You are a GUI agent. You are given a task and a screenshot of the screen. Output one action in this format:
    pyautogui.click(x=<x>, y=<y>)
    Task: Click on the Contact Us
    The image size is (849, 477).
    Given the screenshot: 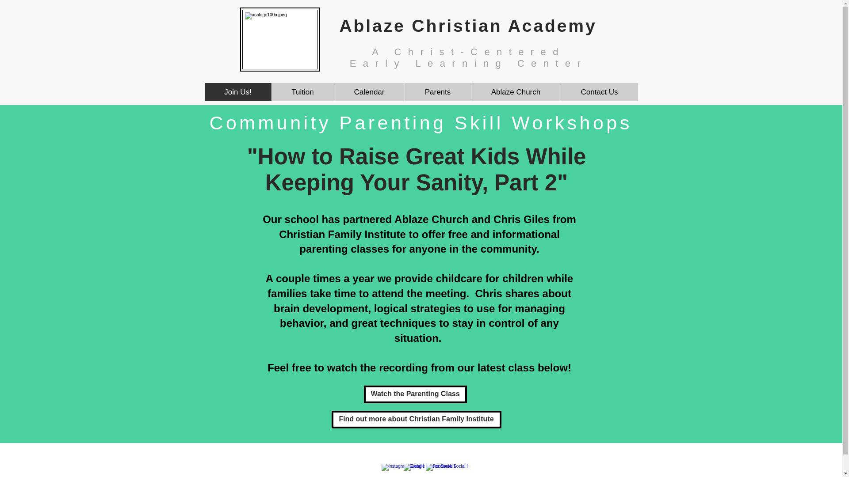 What is the action you would take?
    pyautogui.click(x=599, y=92)
    